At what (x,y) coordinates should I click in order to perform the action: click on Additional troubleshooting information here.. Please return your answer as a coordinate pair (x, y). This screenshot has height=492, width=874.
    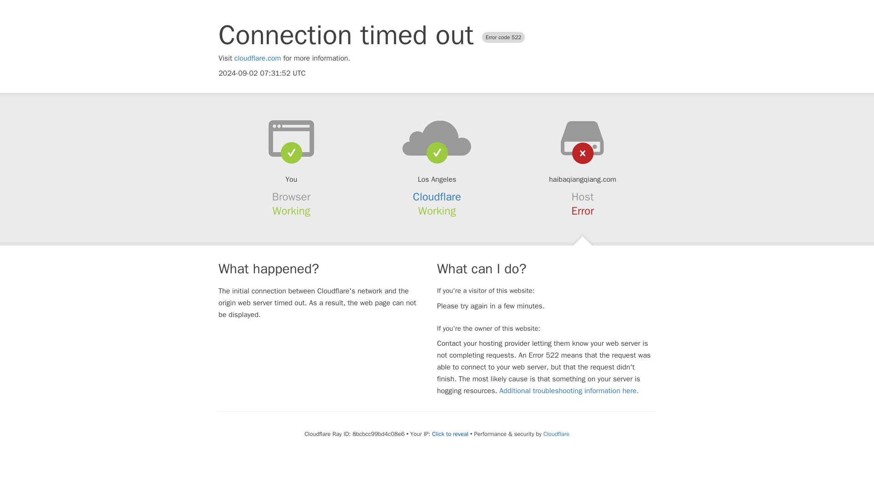
    Looking at the image, I should click on (569, 391).